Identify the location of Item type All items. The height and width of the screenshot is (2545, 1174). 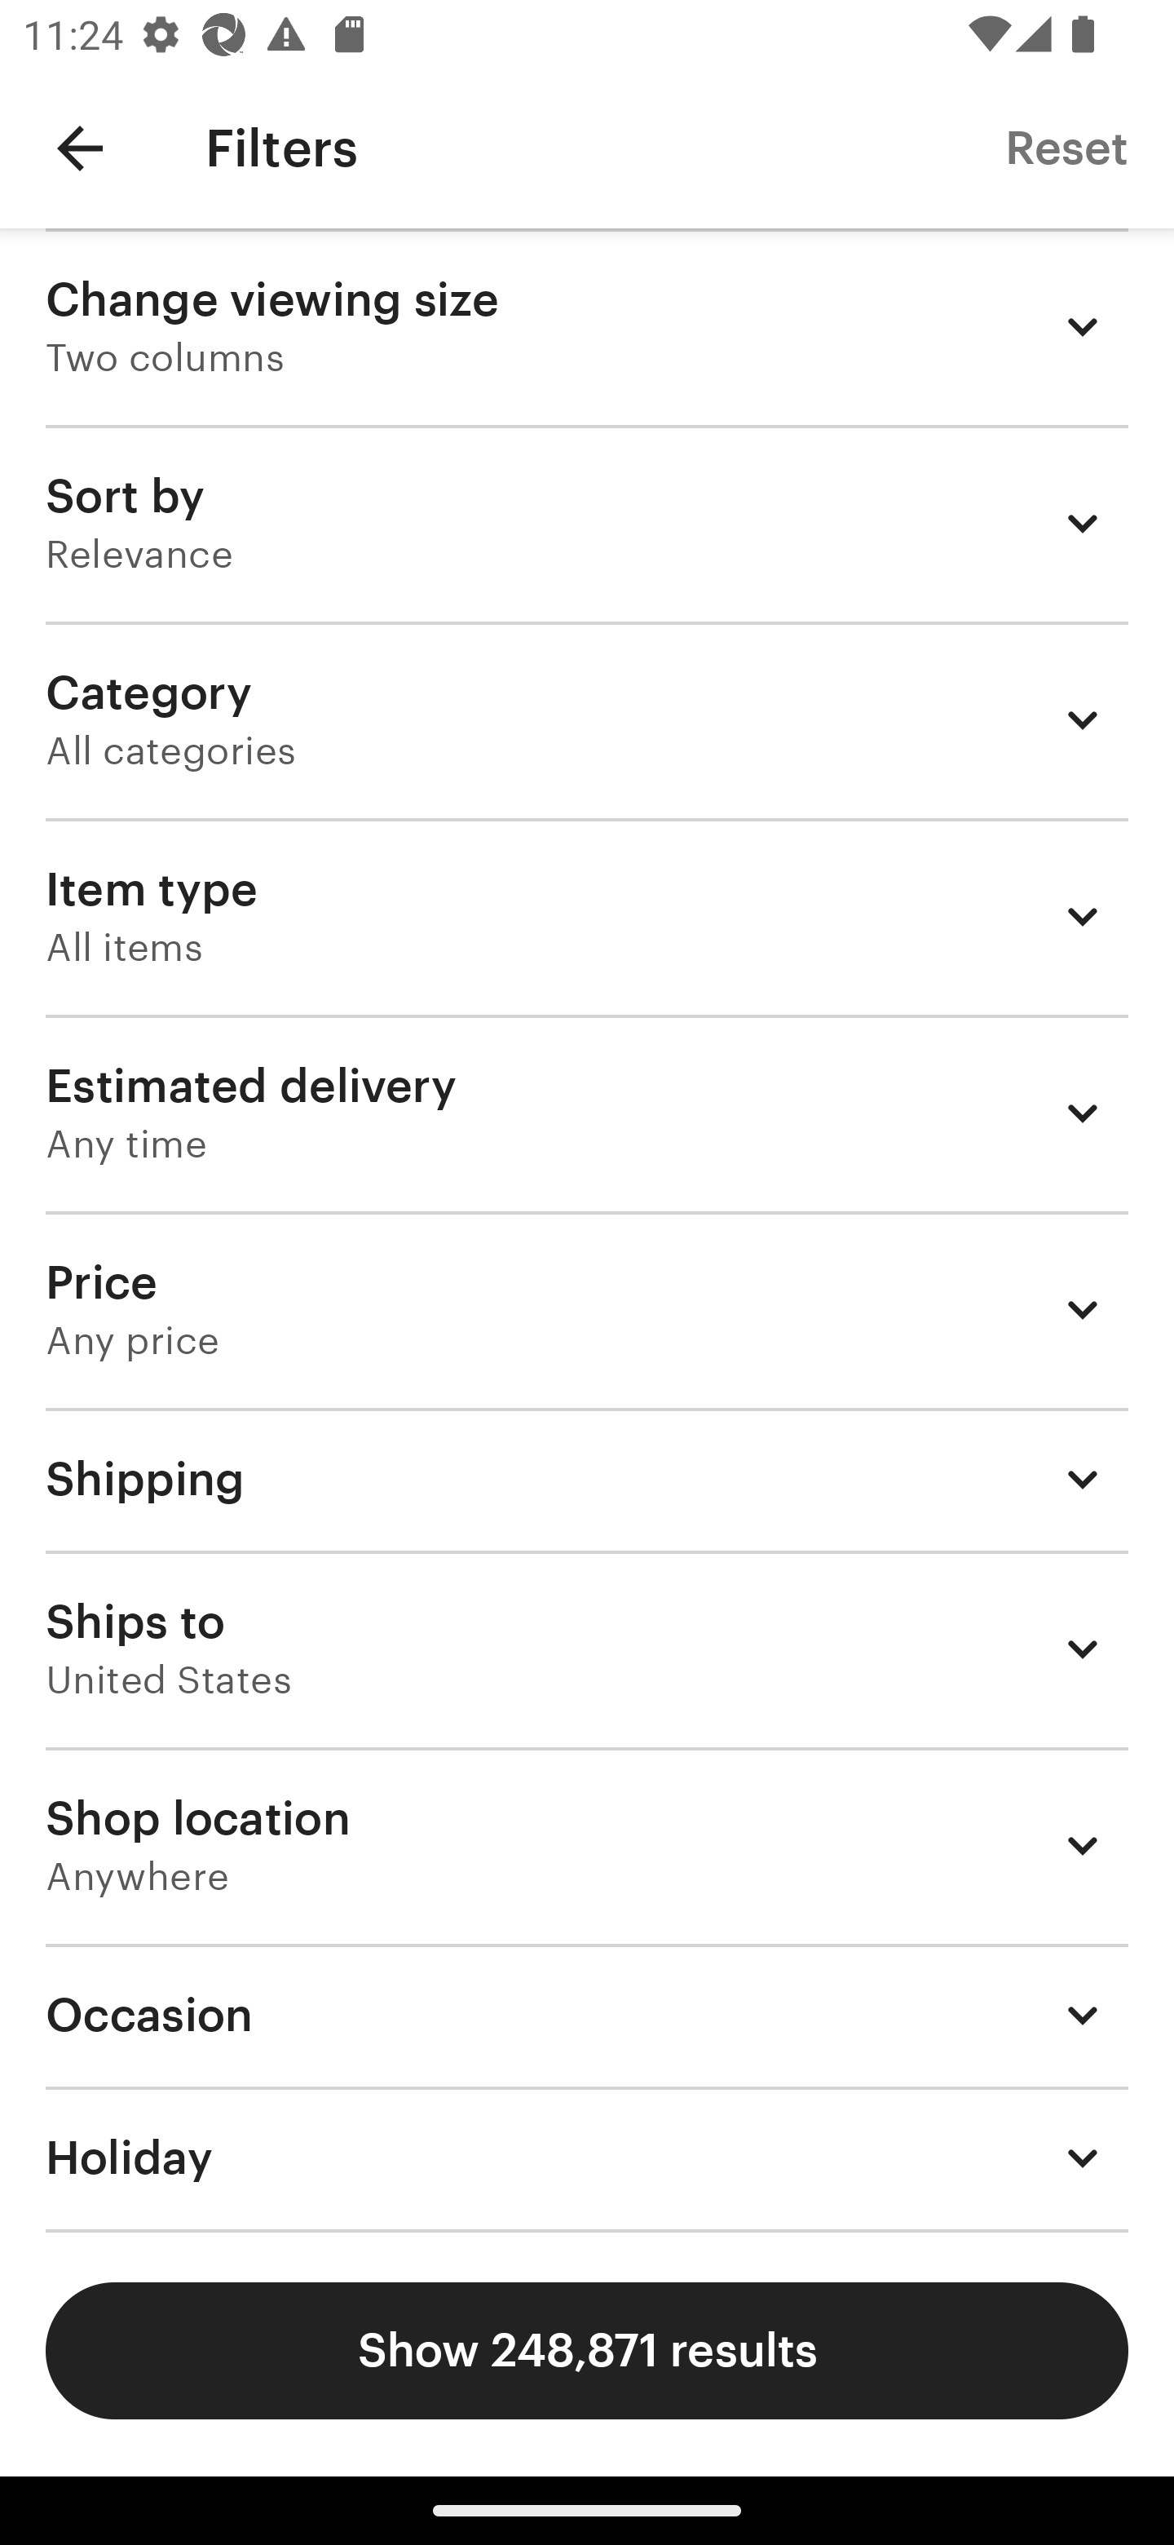
(587, 915).